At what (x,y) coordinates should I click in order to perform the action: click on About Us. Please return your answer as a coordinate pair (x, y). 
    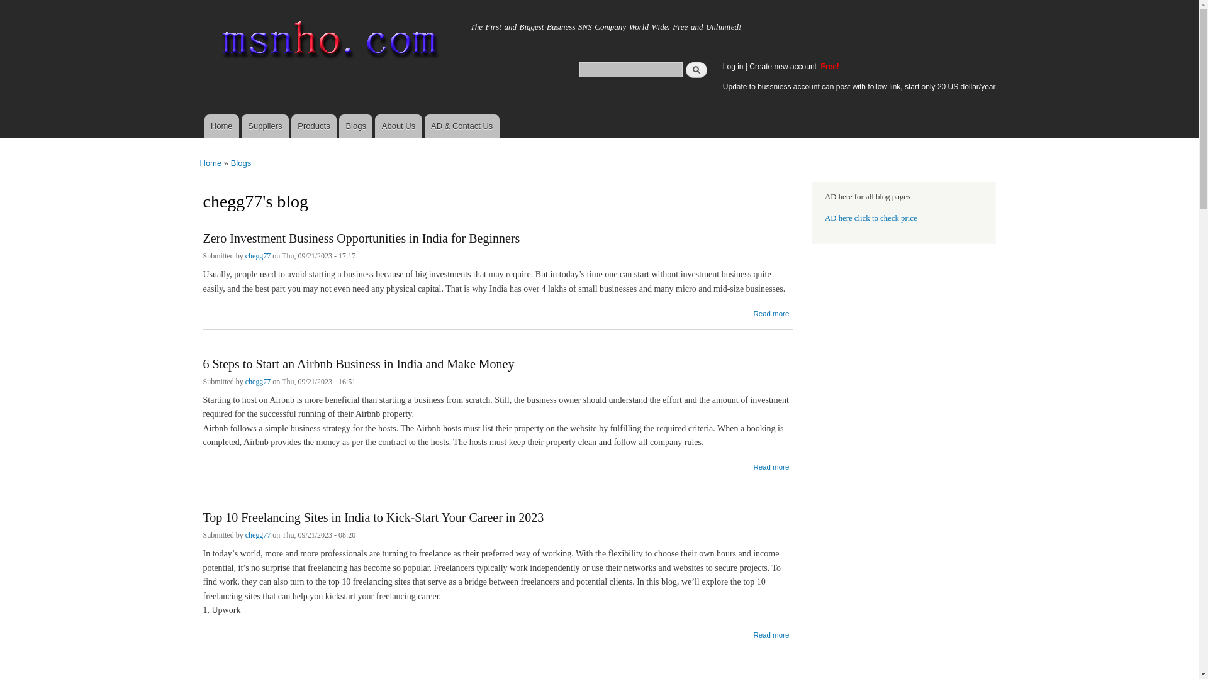
    Looking at the image, I should click on (398, 126).